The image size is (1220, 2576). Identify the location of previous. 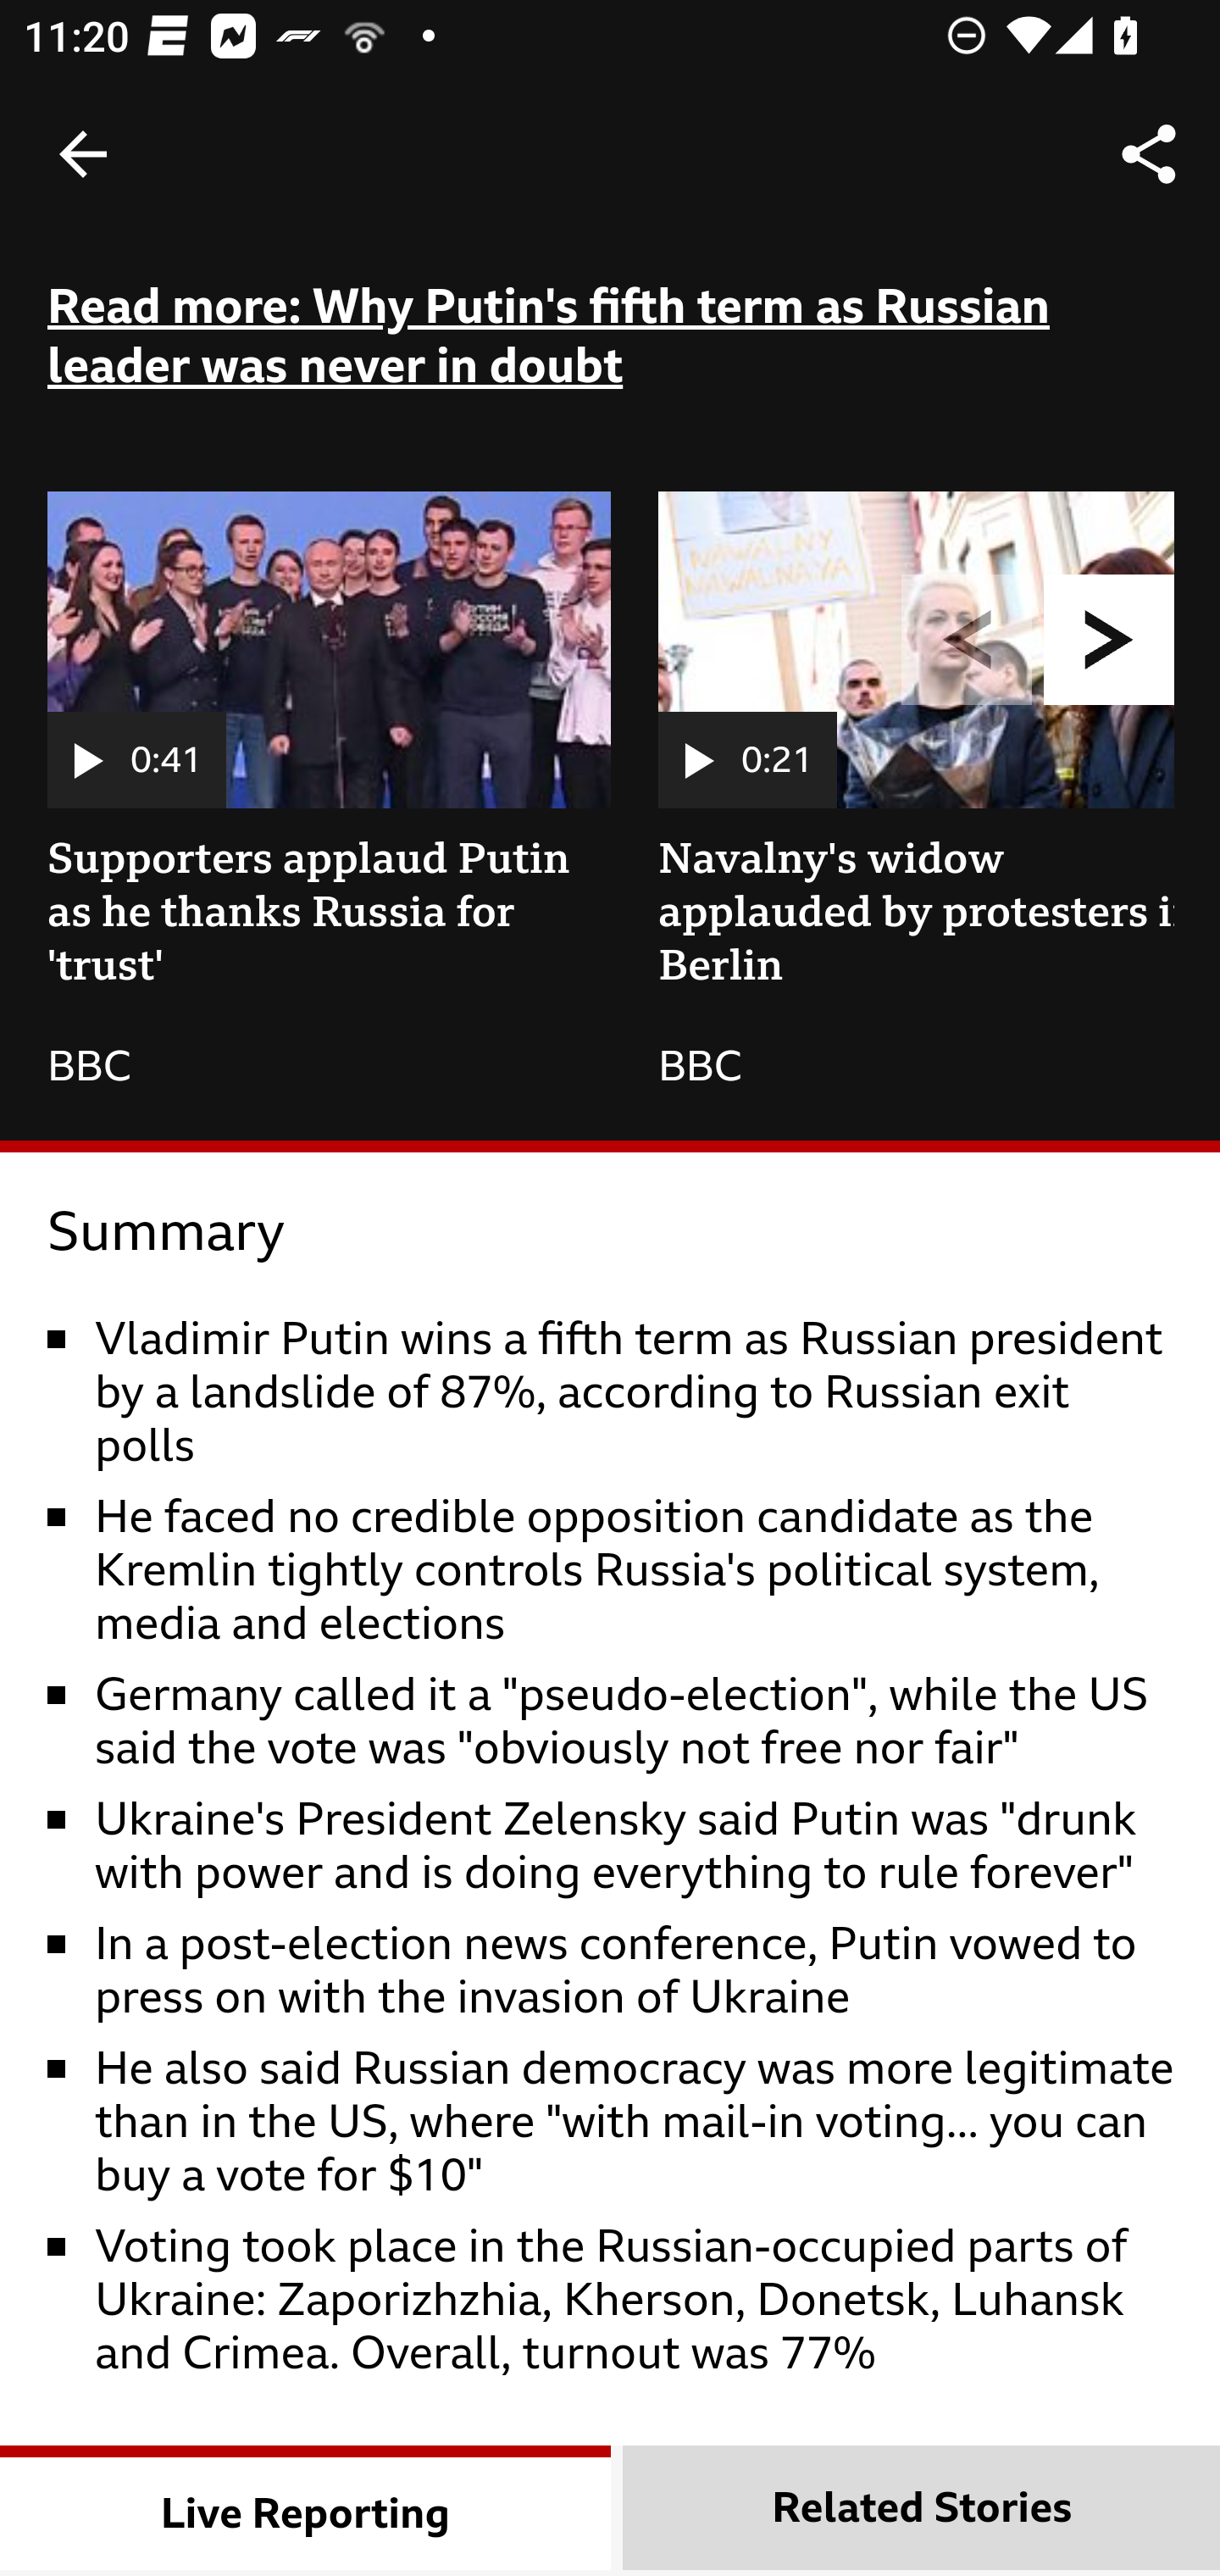
(968, 641).